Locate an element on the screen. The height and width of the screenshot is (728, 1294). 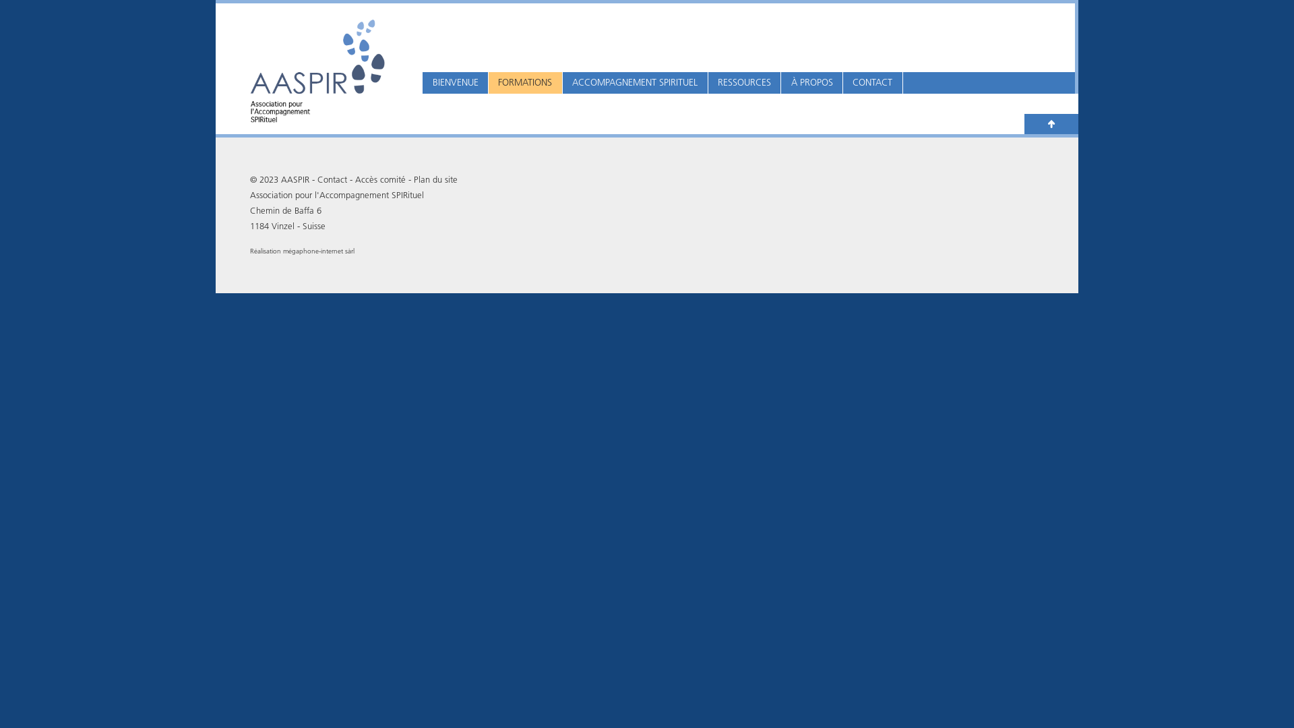
Contact is located at coordinates (332, 179).